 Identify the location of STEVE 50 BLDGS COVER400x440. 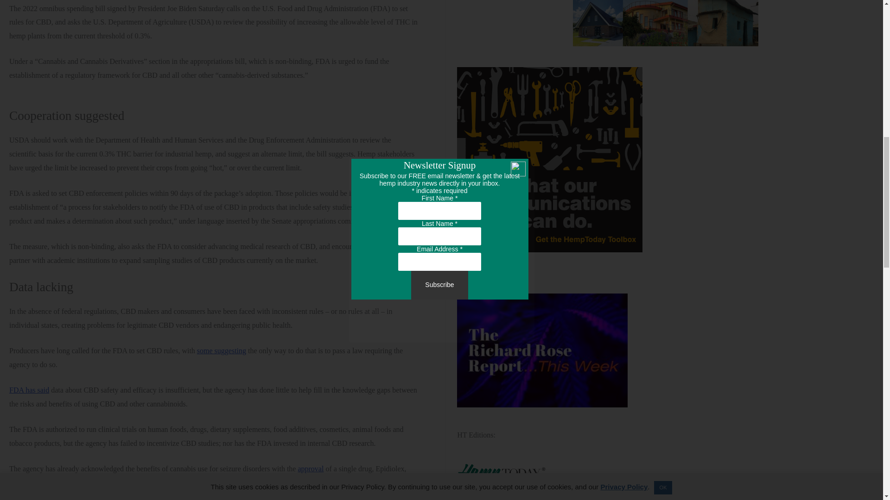
(666, 23).